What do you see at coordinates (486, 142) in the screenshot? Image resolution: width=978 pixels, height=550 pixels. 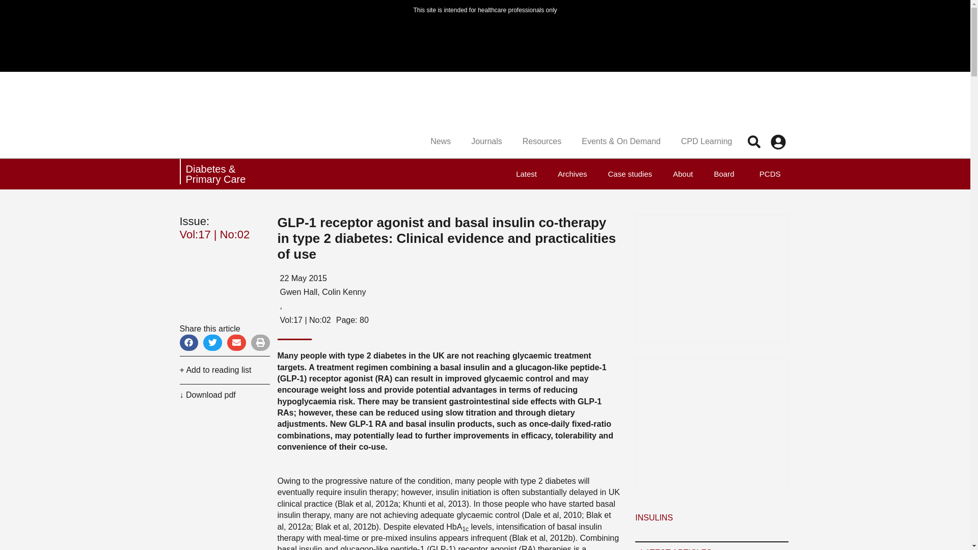 I see `Journals` at bounding box center [486, 142].